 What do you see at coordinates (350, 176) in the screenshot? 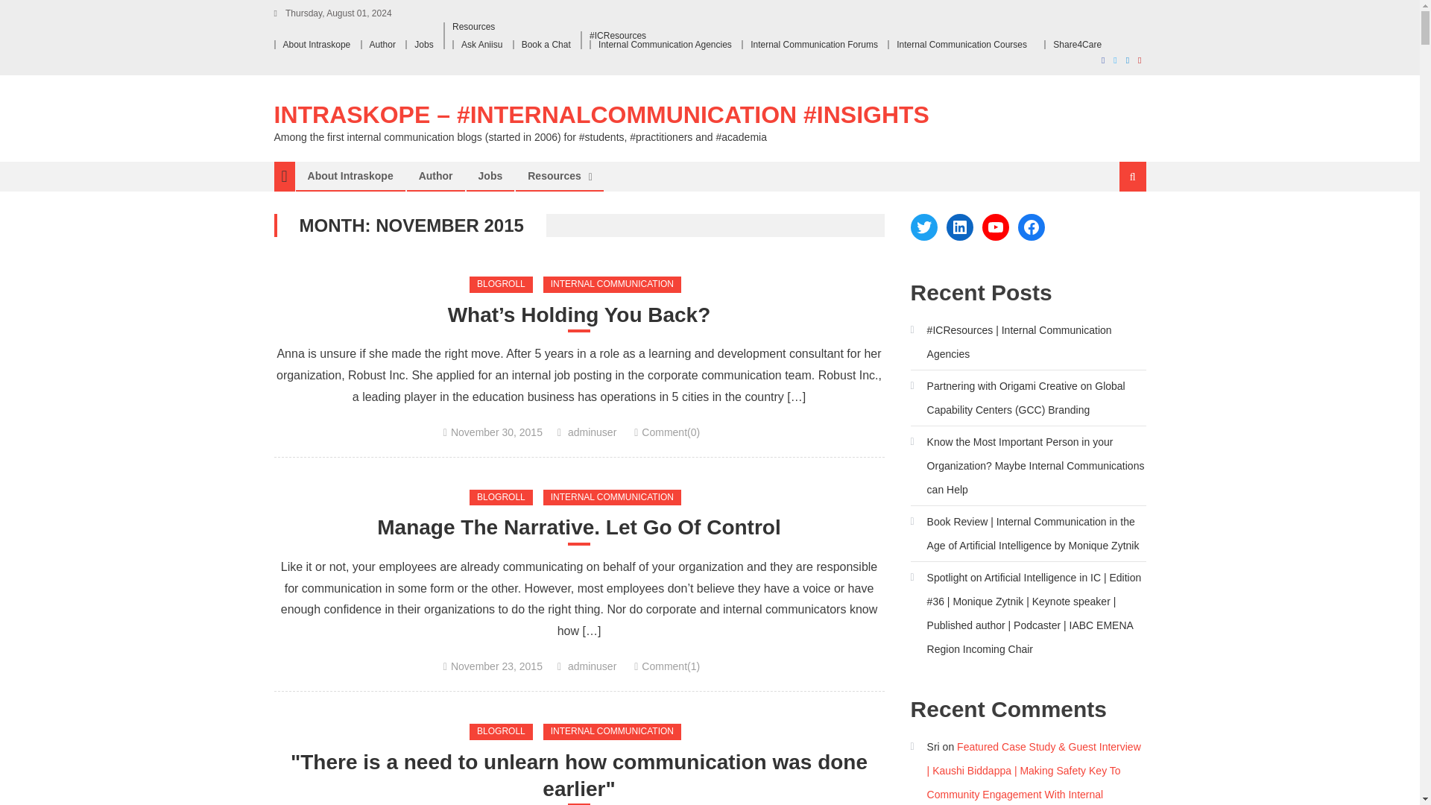
I see `About Intraskope` at bounding box center [350, 176].